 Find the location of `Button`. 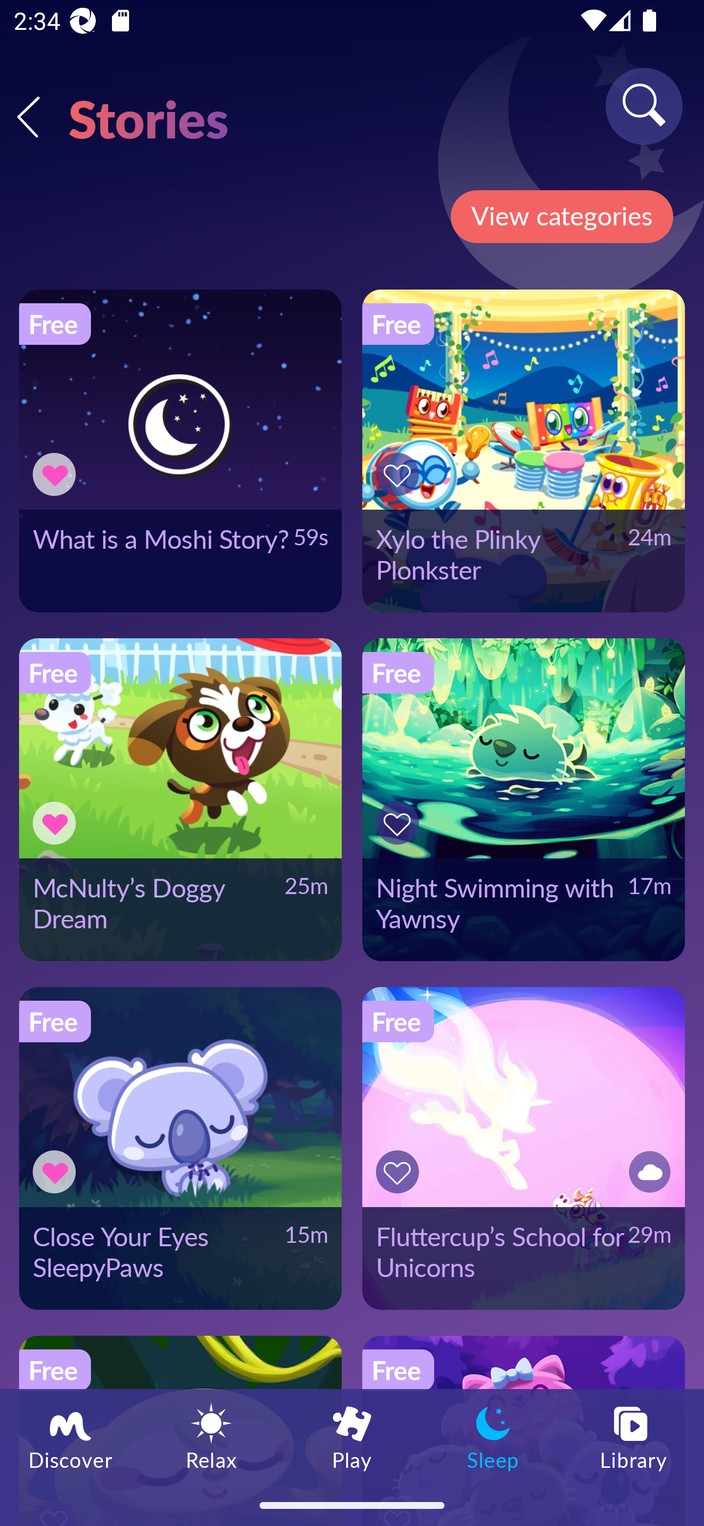

Button is located at coordinates (400, 822).